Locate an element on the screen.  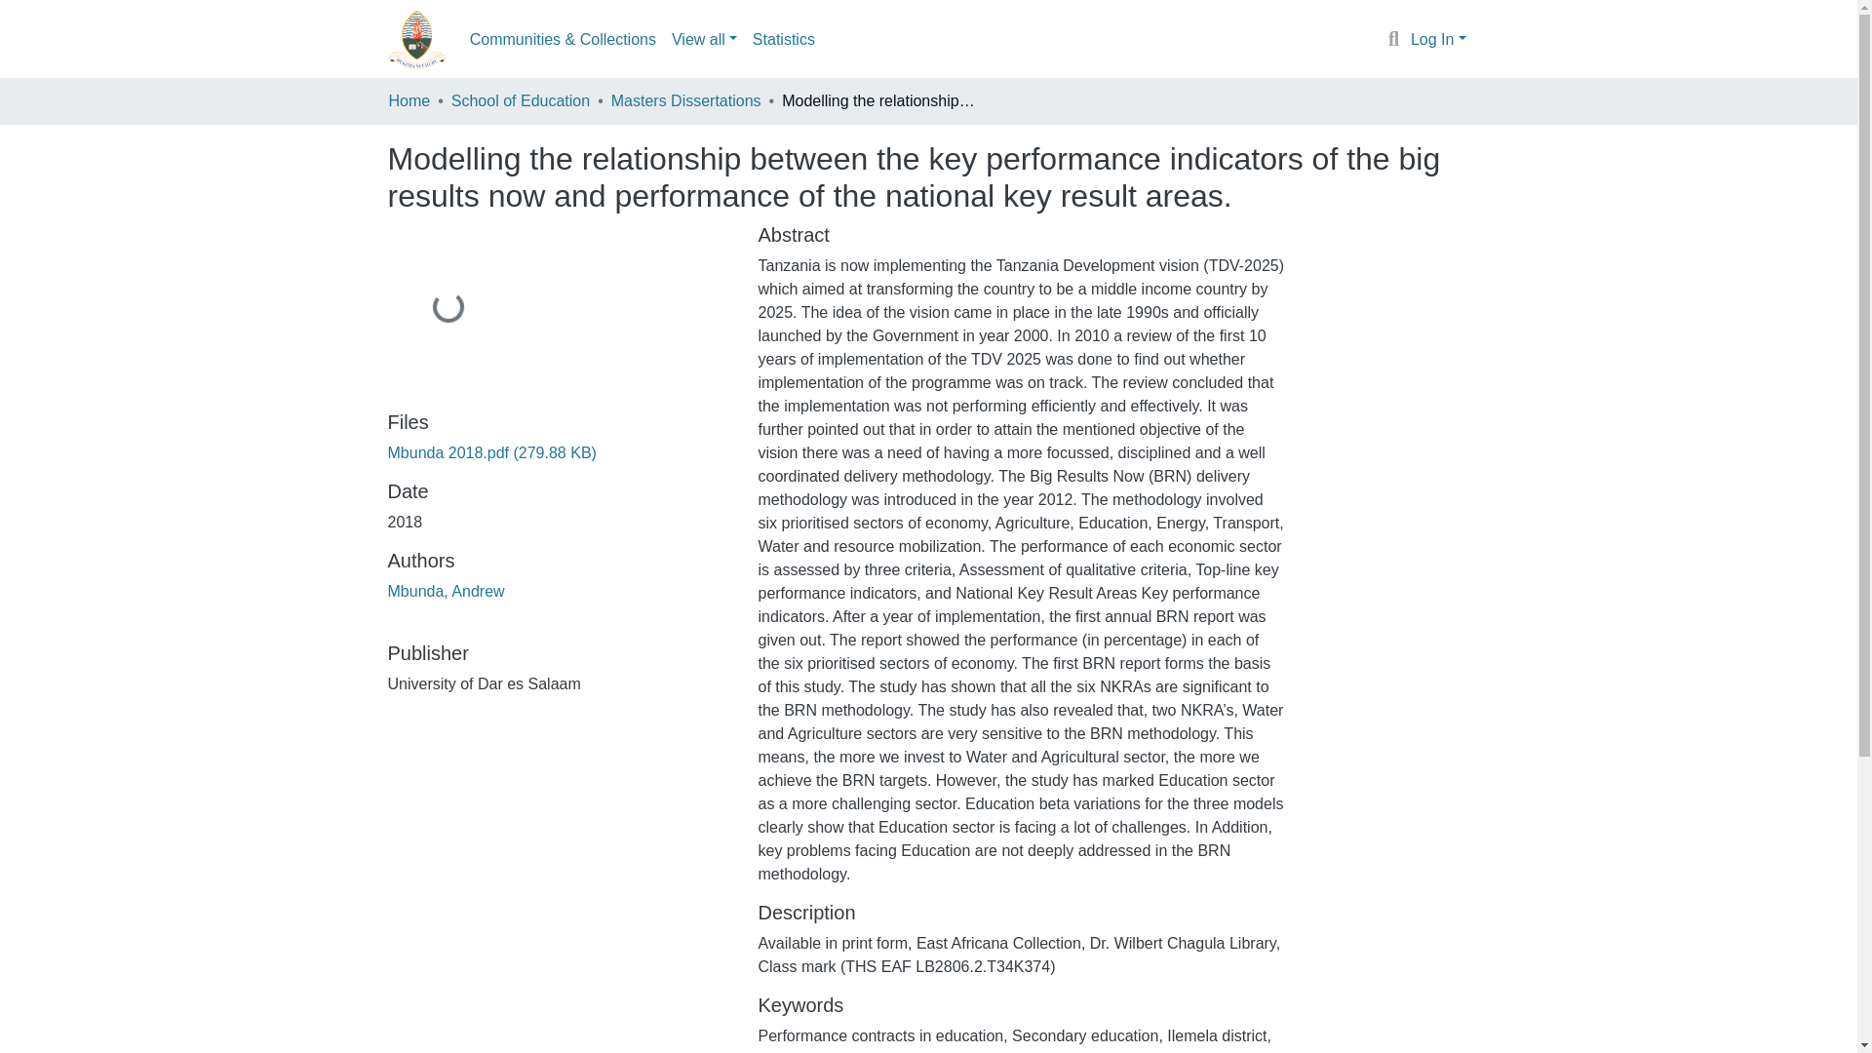
Mbunda, Andrew is located at coordinates (447, 591).